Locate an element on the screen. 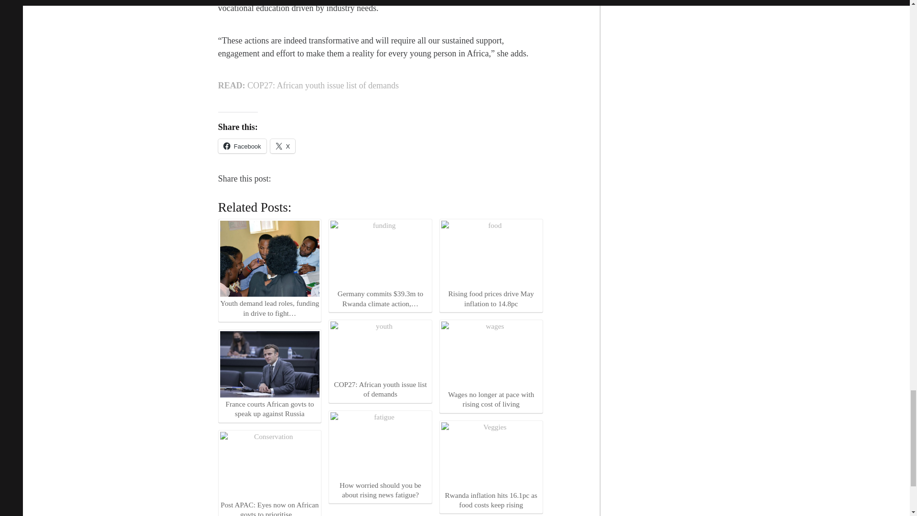 The width and height of the screenshot is (917, 516). How worried should you be about rising news fatigue? is located at coordinates (380, 456).